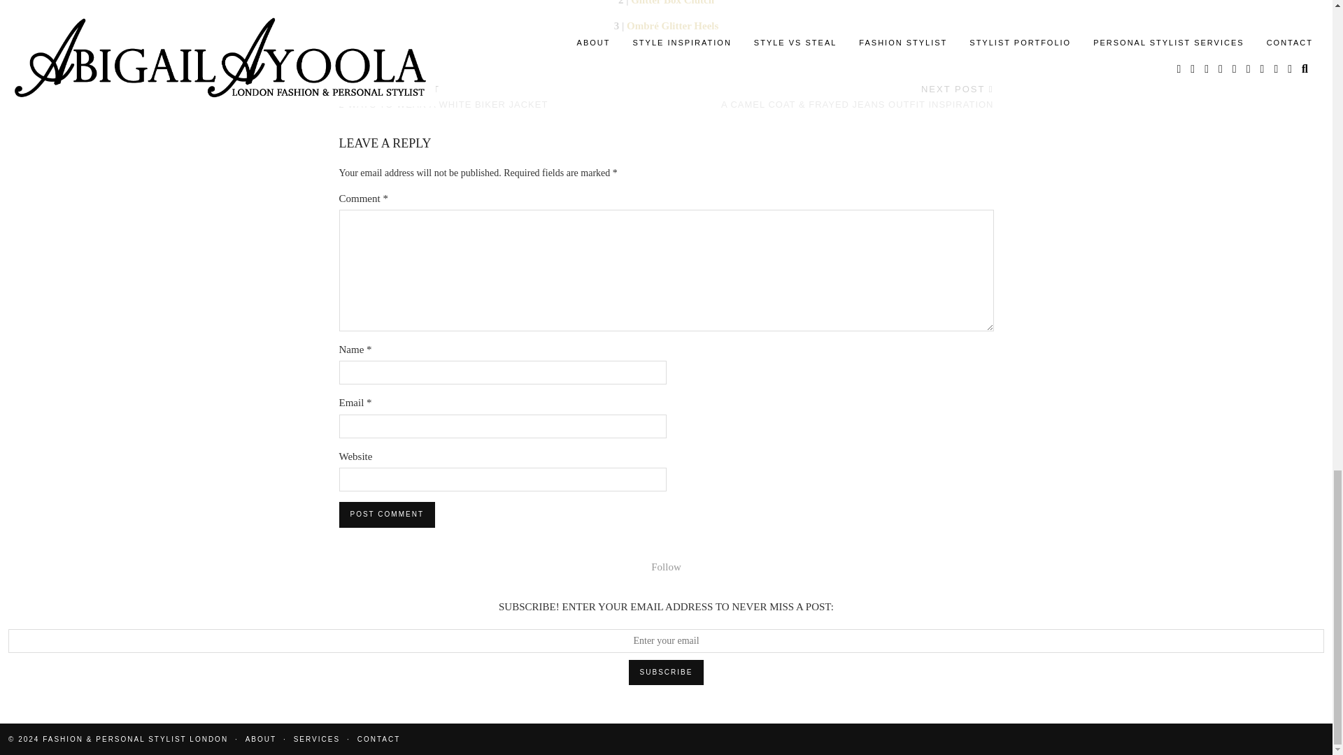 The image size is (1343, 755). Describe the element at coordinates (386, 515) in the screenshot. I see `Post Comment` at that location.